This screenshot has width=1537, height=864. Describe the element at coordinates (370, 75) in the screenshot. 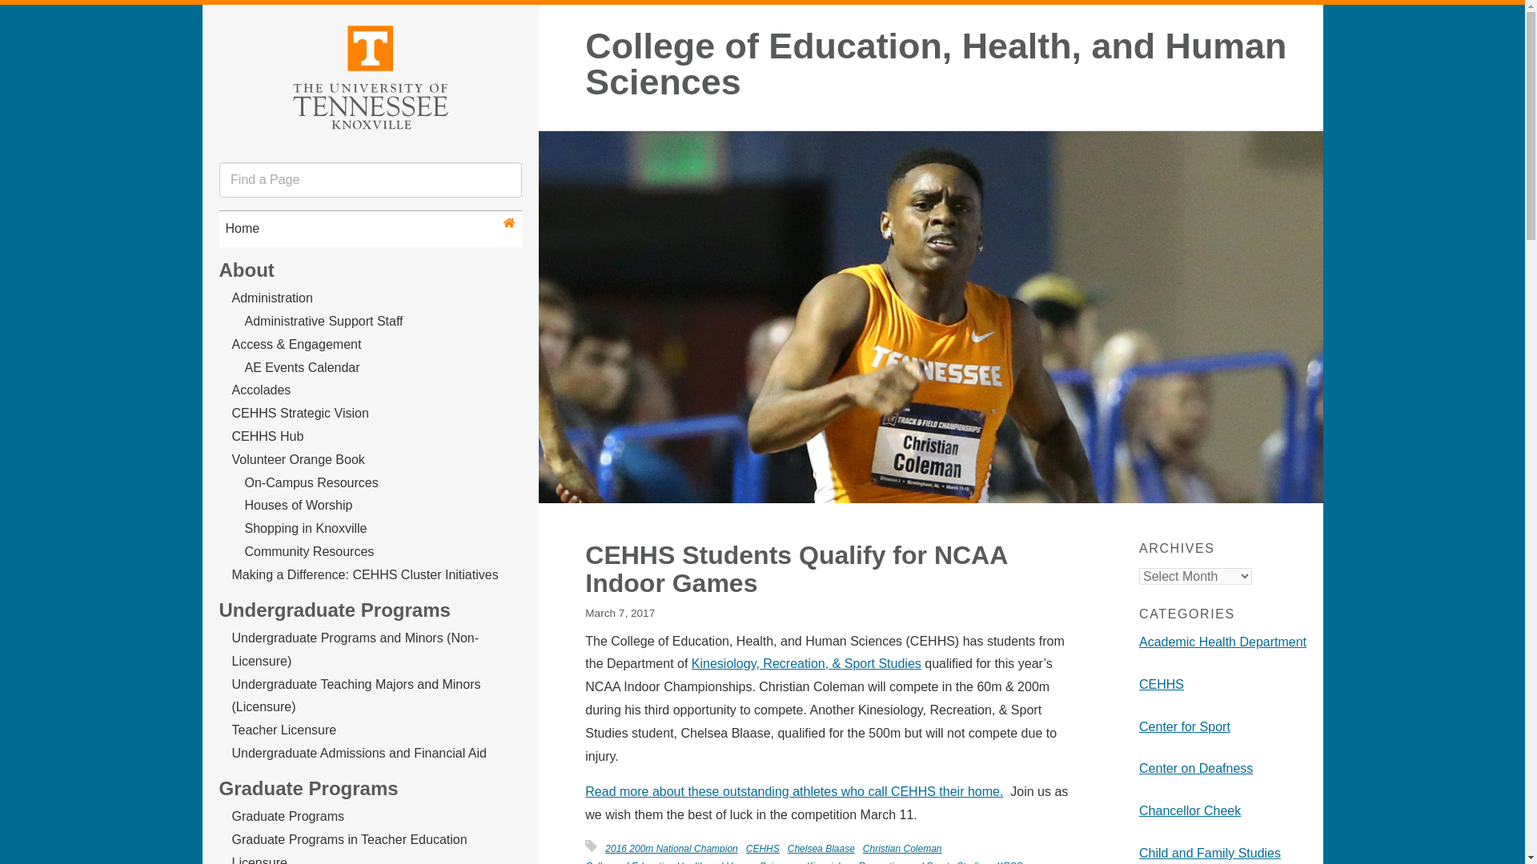

I see `The University of Tennessee, Knoxville` at that location.